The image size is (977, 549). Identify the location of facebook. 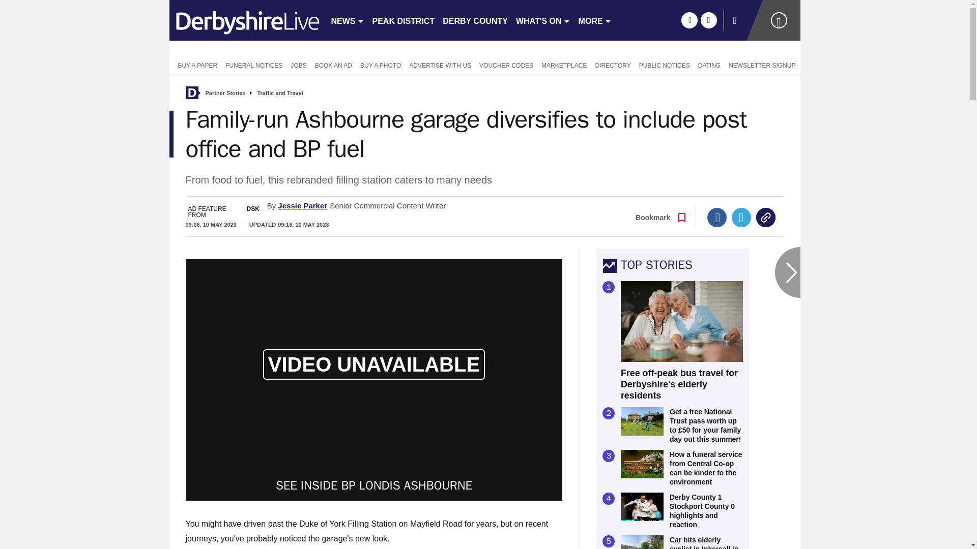
(689, 20).